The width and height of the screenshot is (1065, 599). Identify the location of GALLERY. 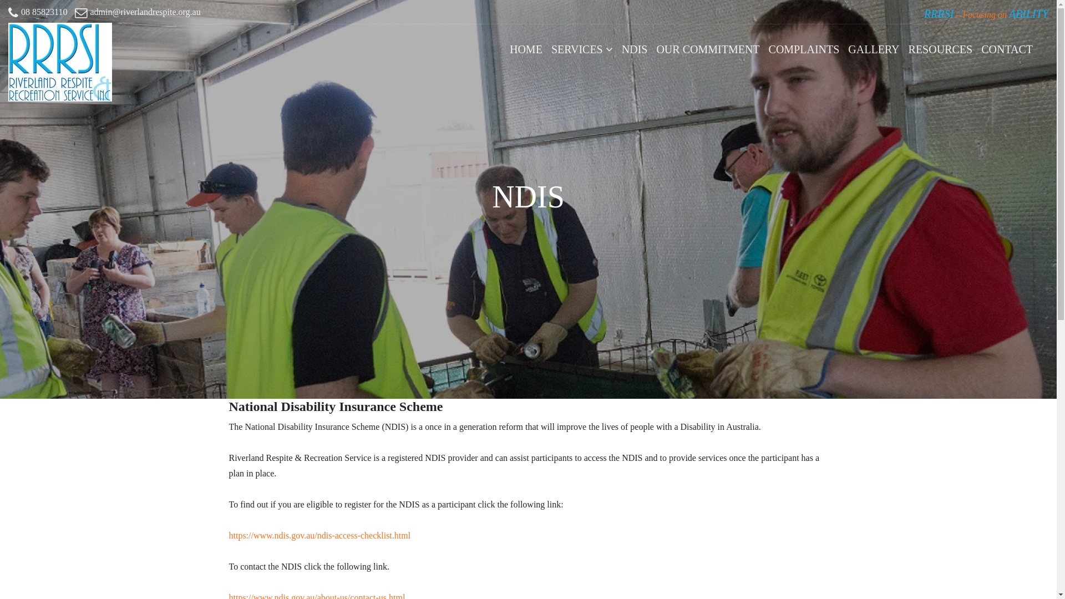
(874, 49).